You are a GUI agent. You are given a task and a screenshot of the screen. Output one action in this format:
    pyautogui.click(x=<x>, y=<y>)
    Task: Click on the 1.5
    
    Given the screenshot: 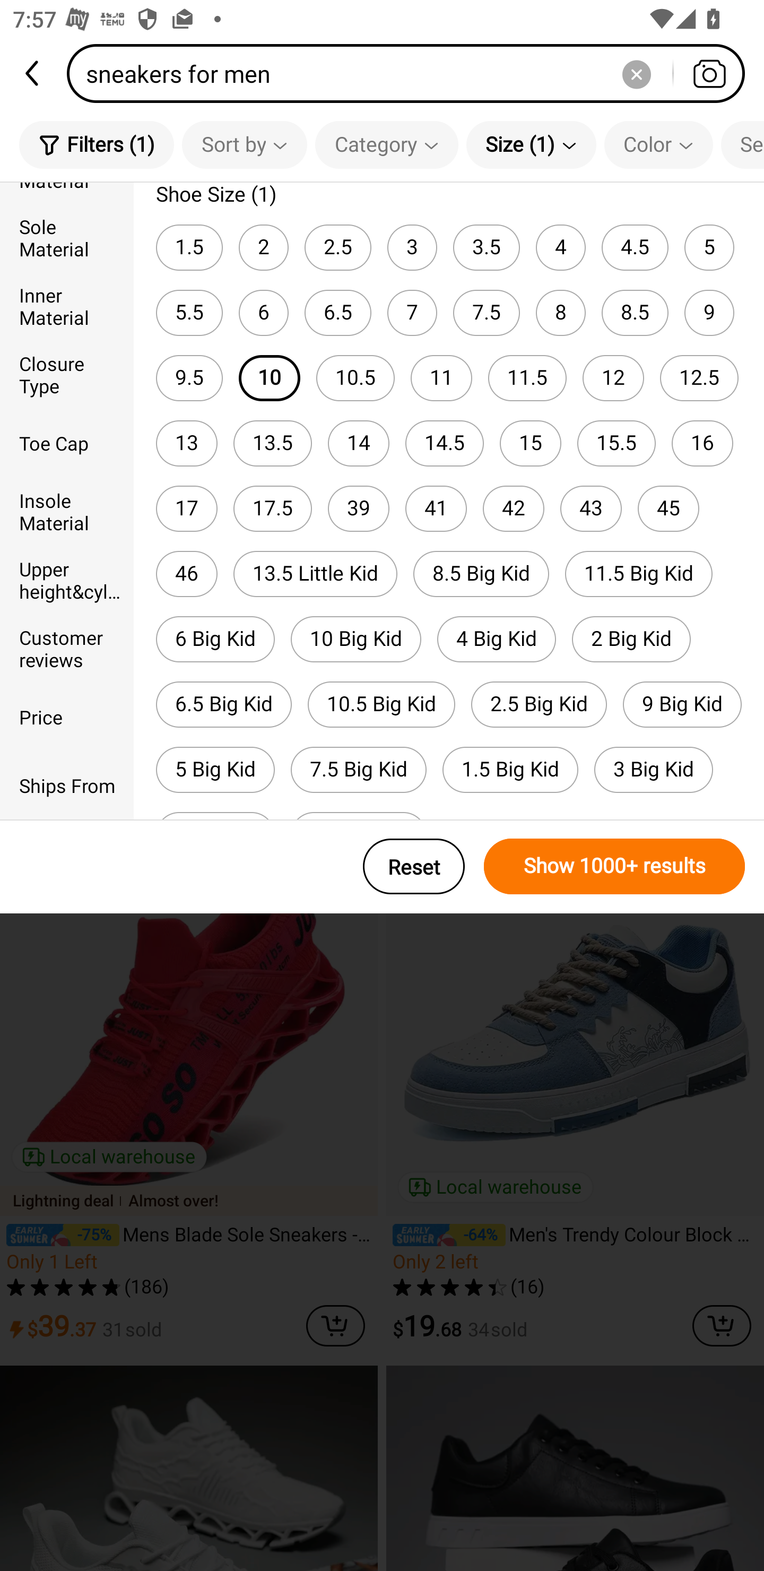 What is the action you would take?
    pyautogui.click(x=189, y=247)
    